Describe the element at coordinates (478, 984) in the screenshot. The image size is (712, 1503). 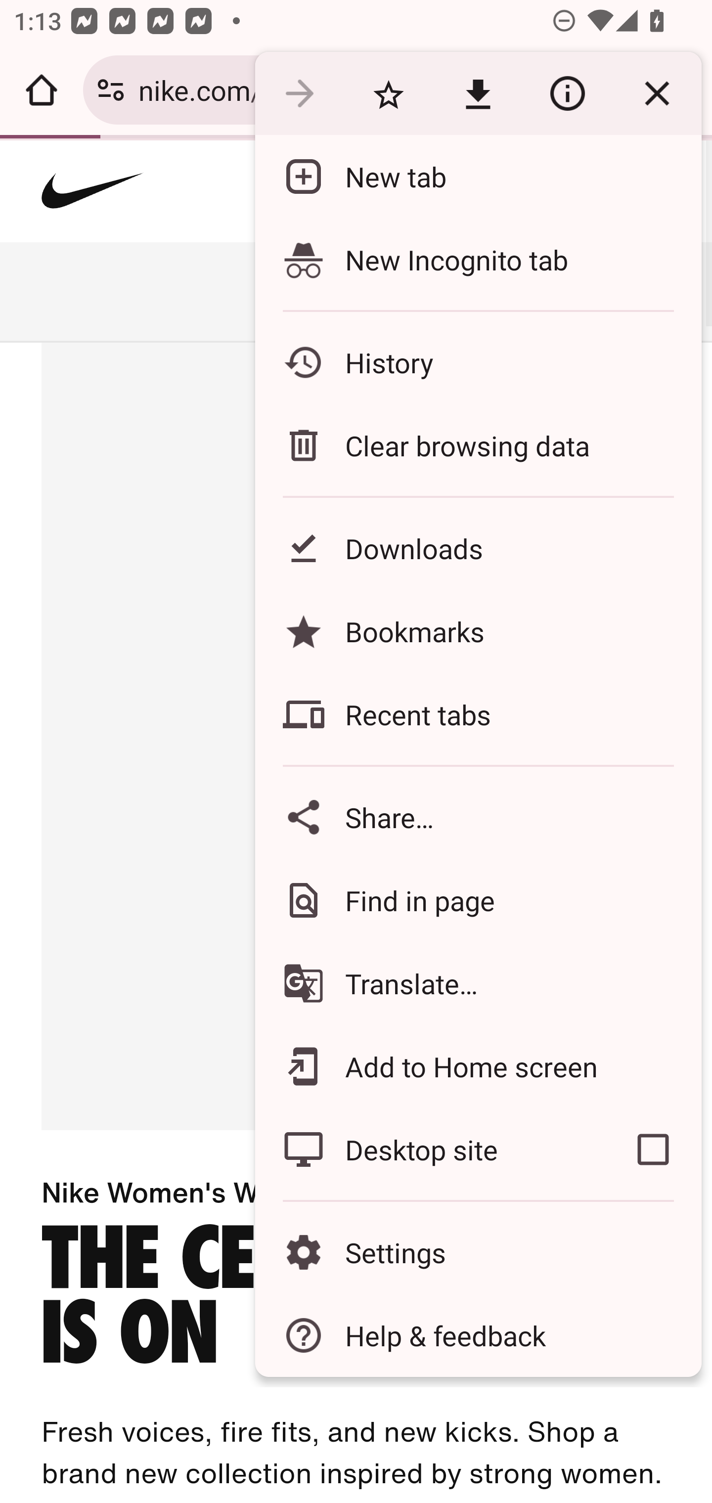
I see `Translate…` at that location.